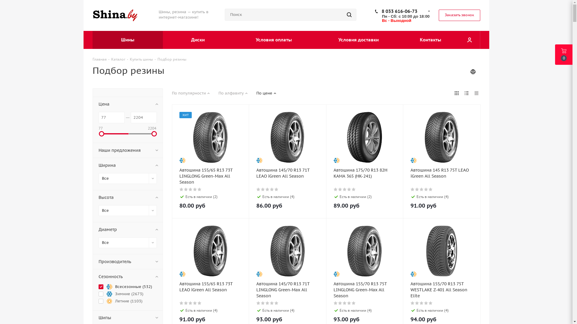  What do you see at coordinates (431, 303) in the screenshot?
I see `5` at bounding box center [431, 303].